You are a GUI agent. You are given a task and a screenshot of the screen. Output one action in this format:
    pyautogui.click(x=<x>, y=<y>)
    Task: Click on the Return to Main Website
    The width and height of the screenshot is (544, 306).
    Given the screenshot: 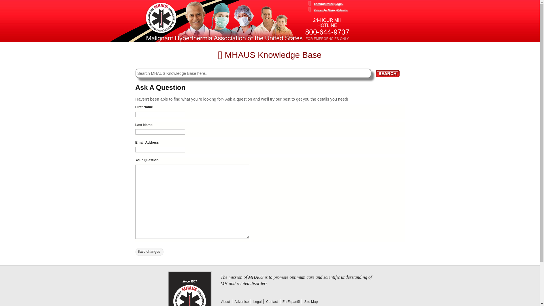 What is the action you would take?
    pyautogui.click(x=354, y=10)
    